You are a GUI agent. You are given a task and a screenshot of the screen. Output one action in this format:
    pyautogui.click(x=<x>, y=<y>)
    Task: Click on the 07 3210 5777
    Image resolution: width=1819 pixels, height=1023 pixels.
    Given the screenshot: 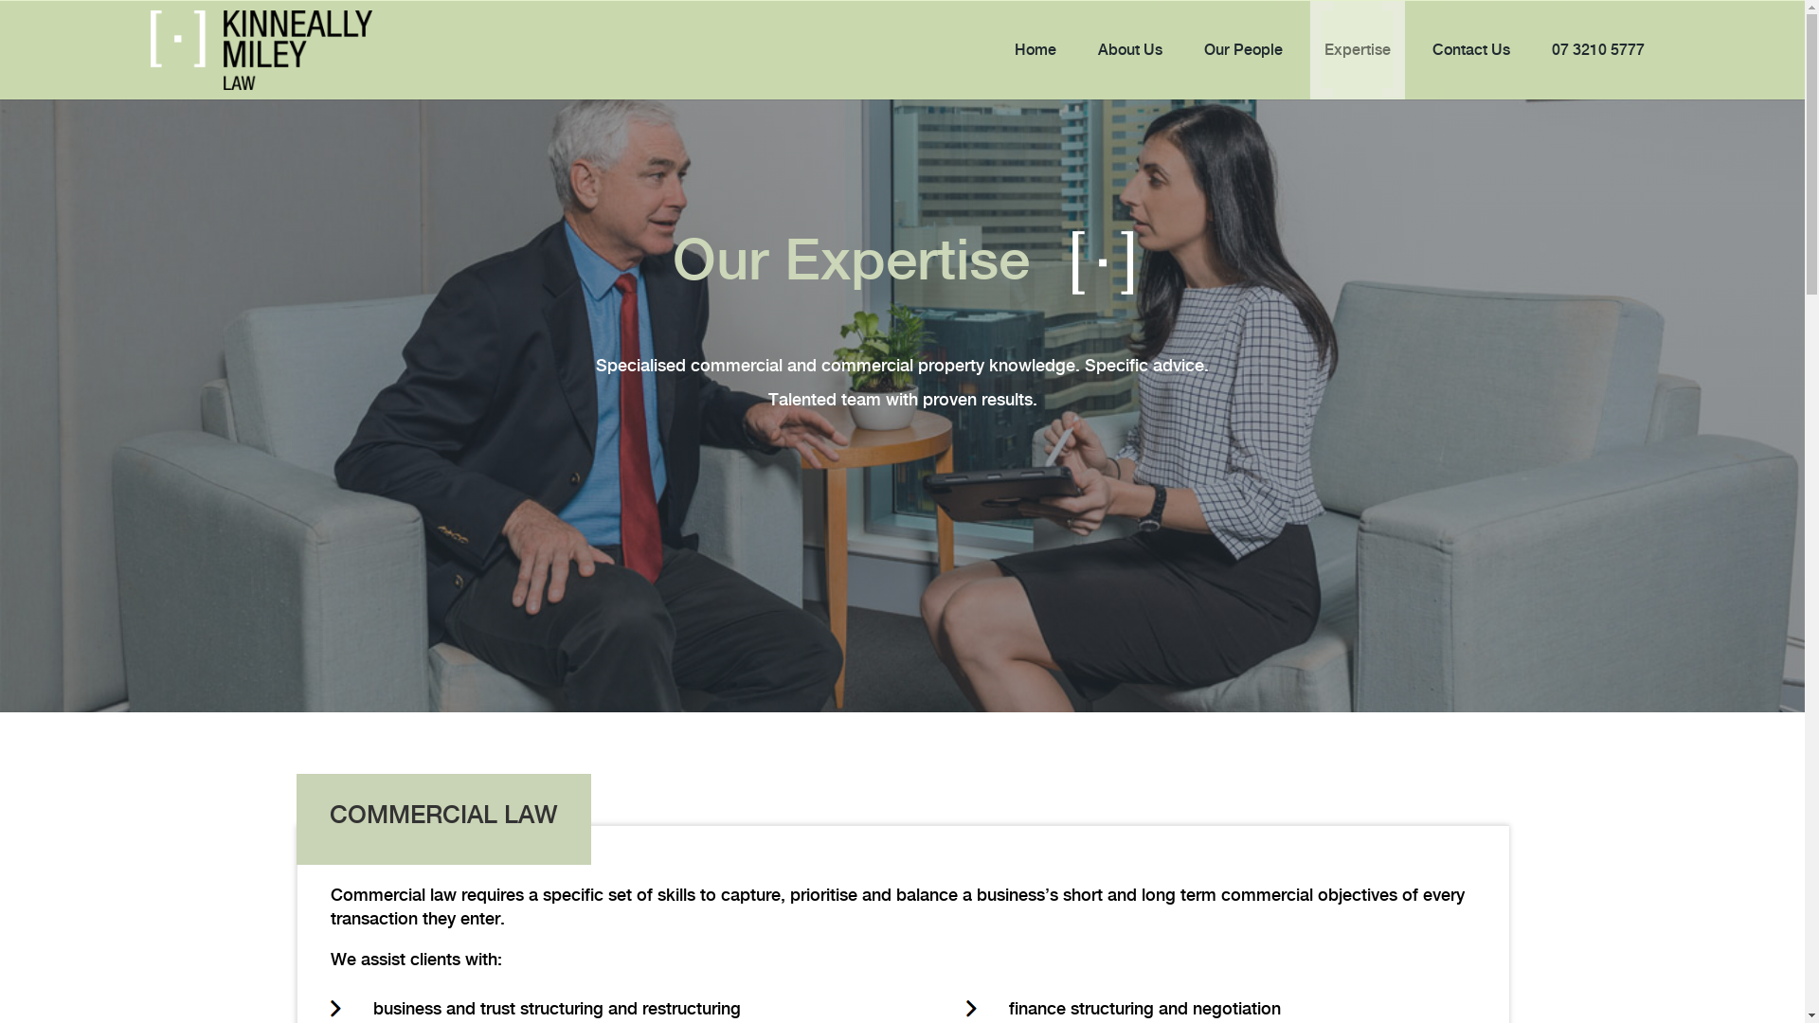 What is the action you would take?
    pyautogui.click(x=1598, y=50)
    